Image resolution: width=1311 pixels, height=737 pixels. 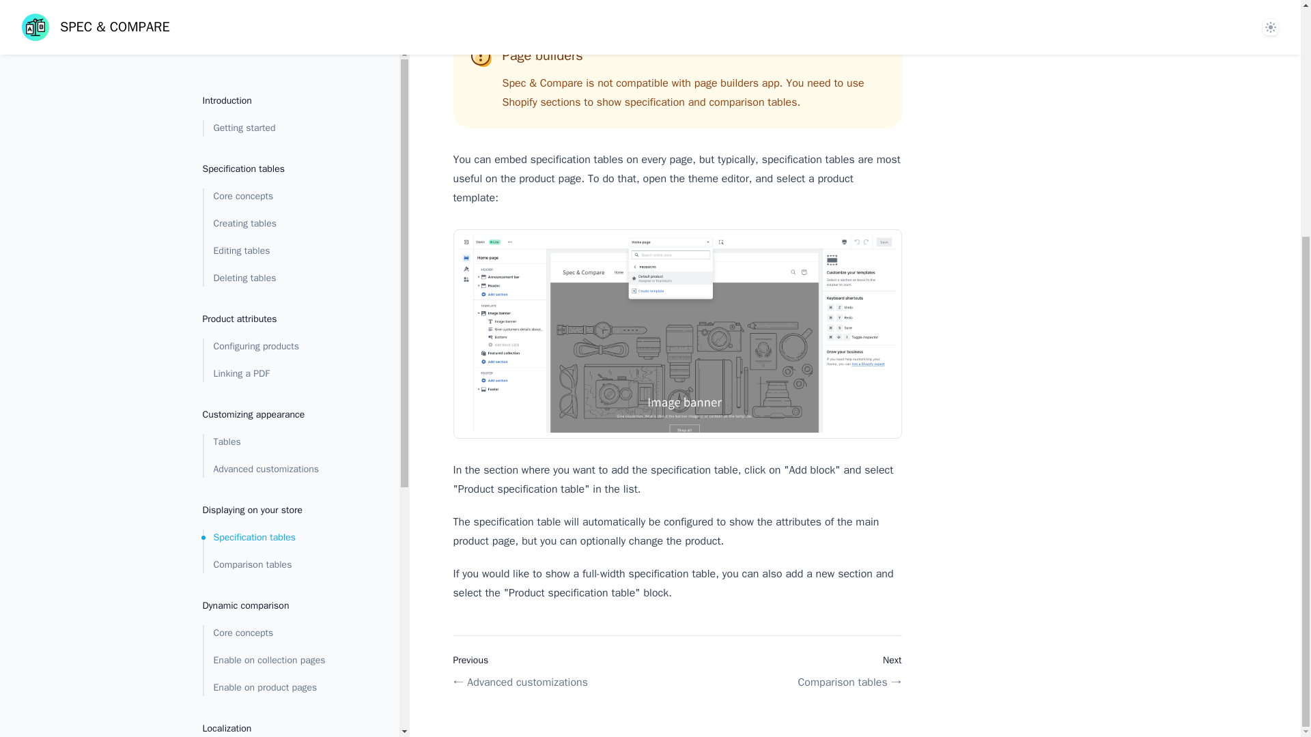 I want to click on Enable on product pages, so click(x=279, y=352).